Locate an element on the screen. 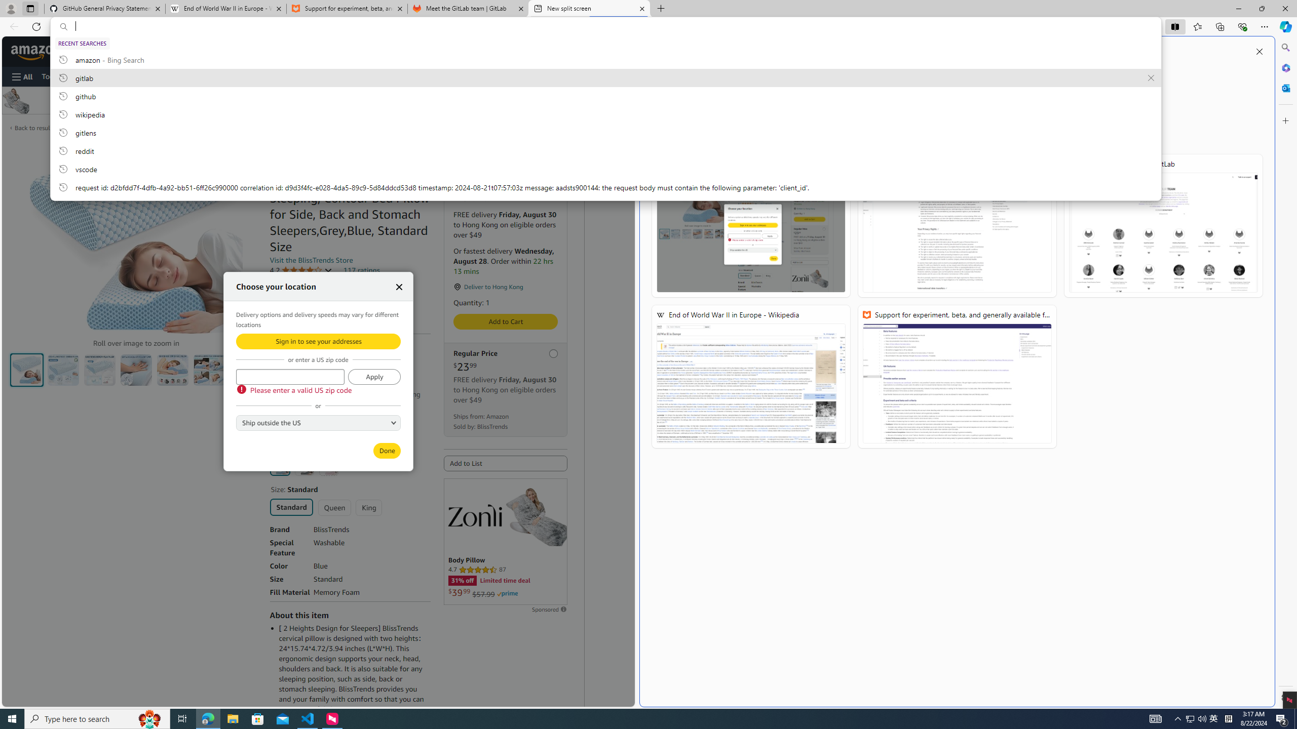  Logo is located at coordinates (475, 515).